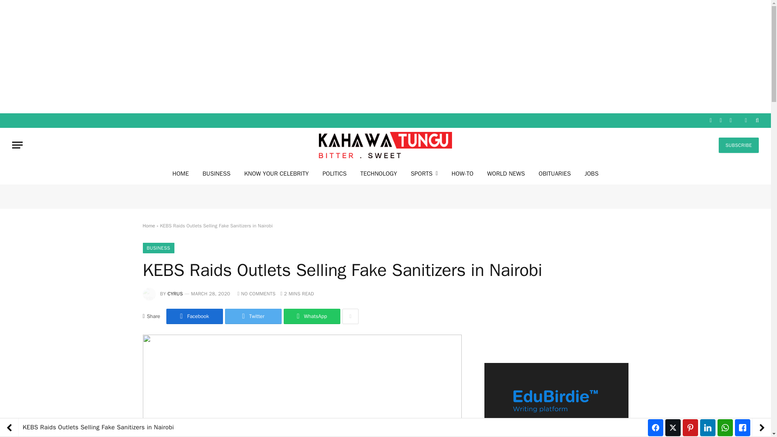 This screenshot has width=777, height=437. Describe the element at coordinates (180, 173) in the screenshot. I see `HOME` at that location.